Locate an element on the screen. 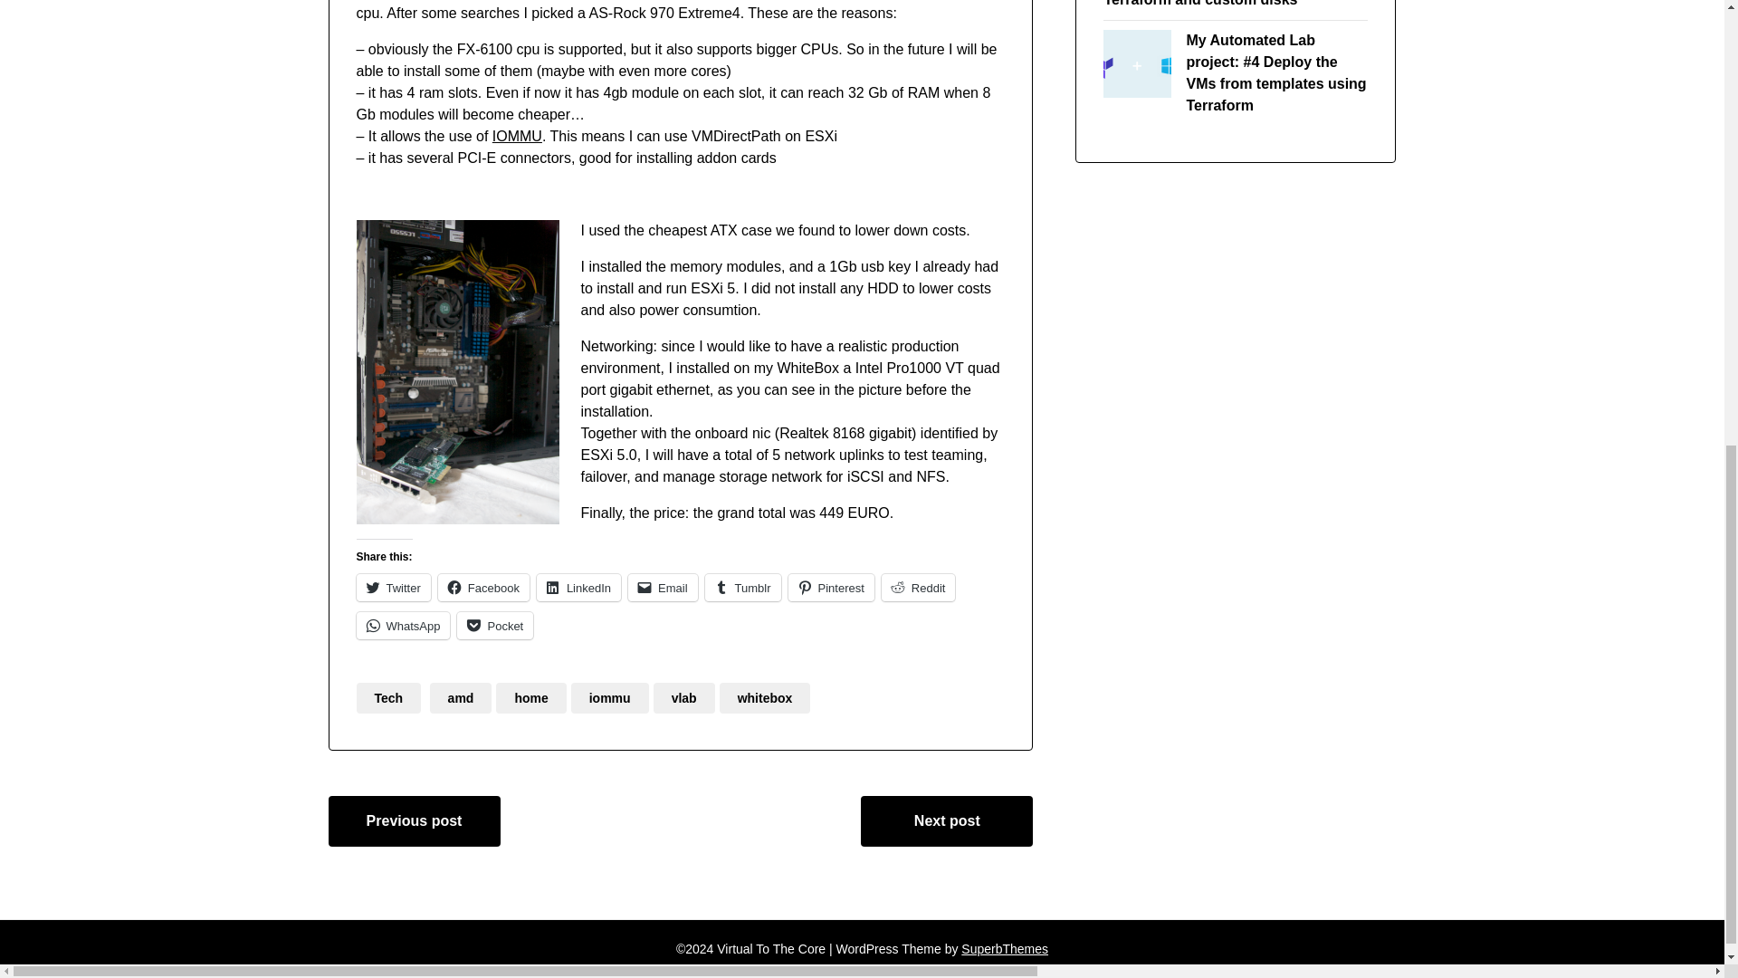 The image size is (1738, 978). Pocket is located at coordinates (494, 626).